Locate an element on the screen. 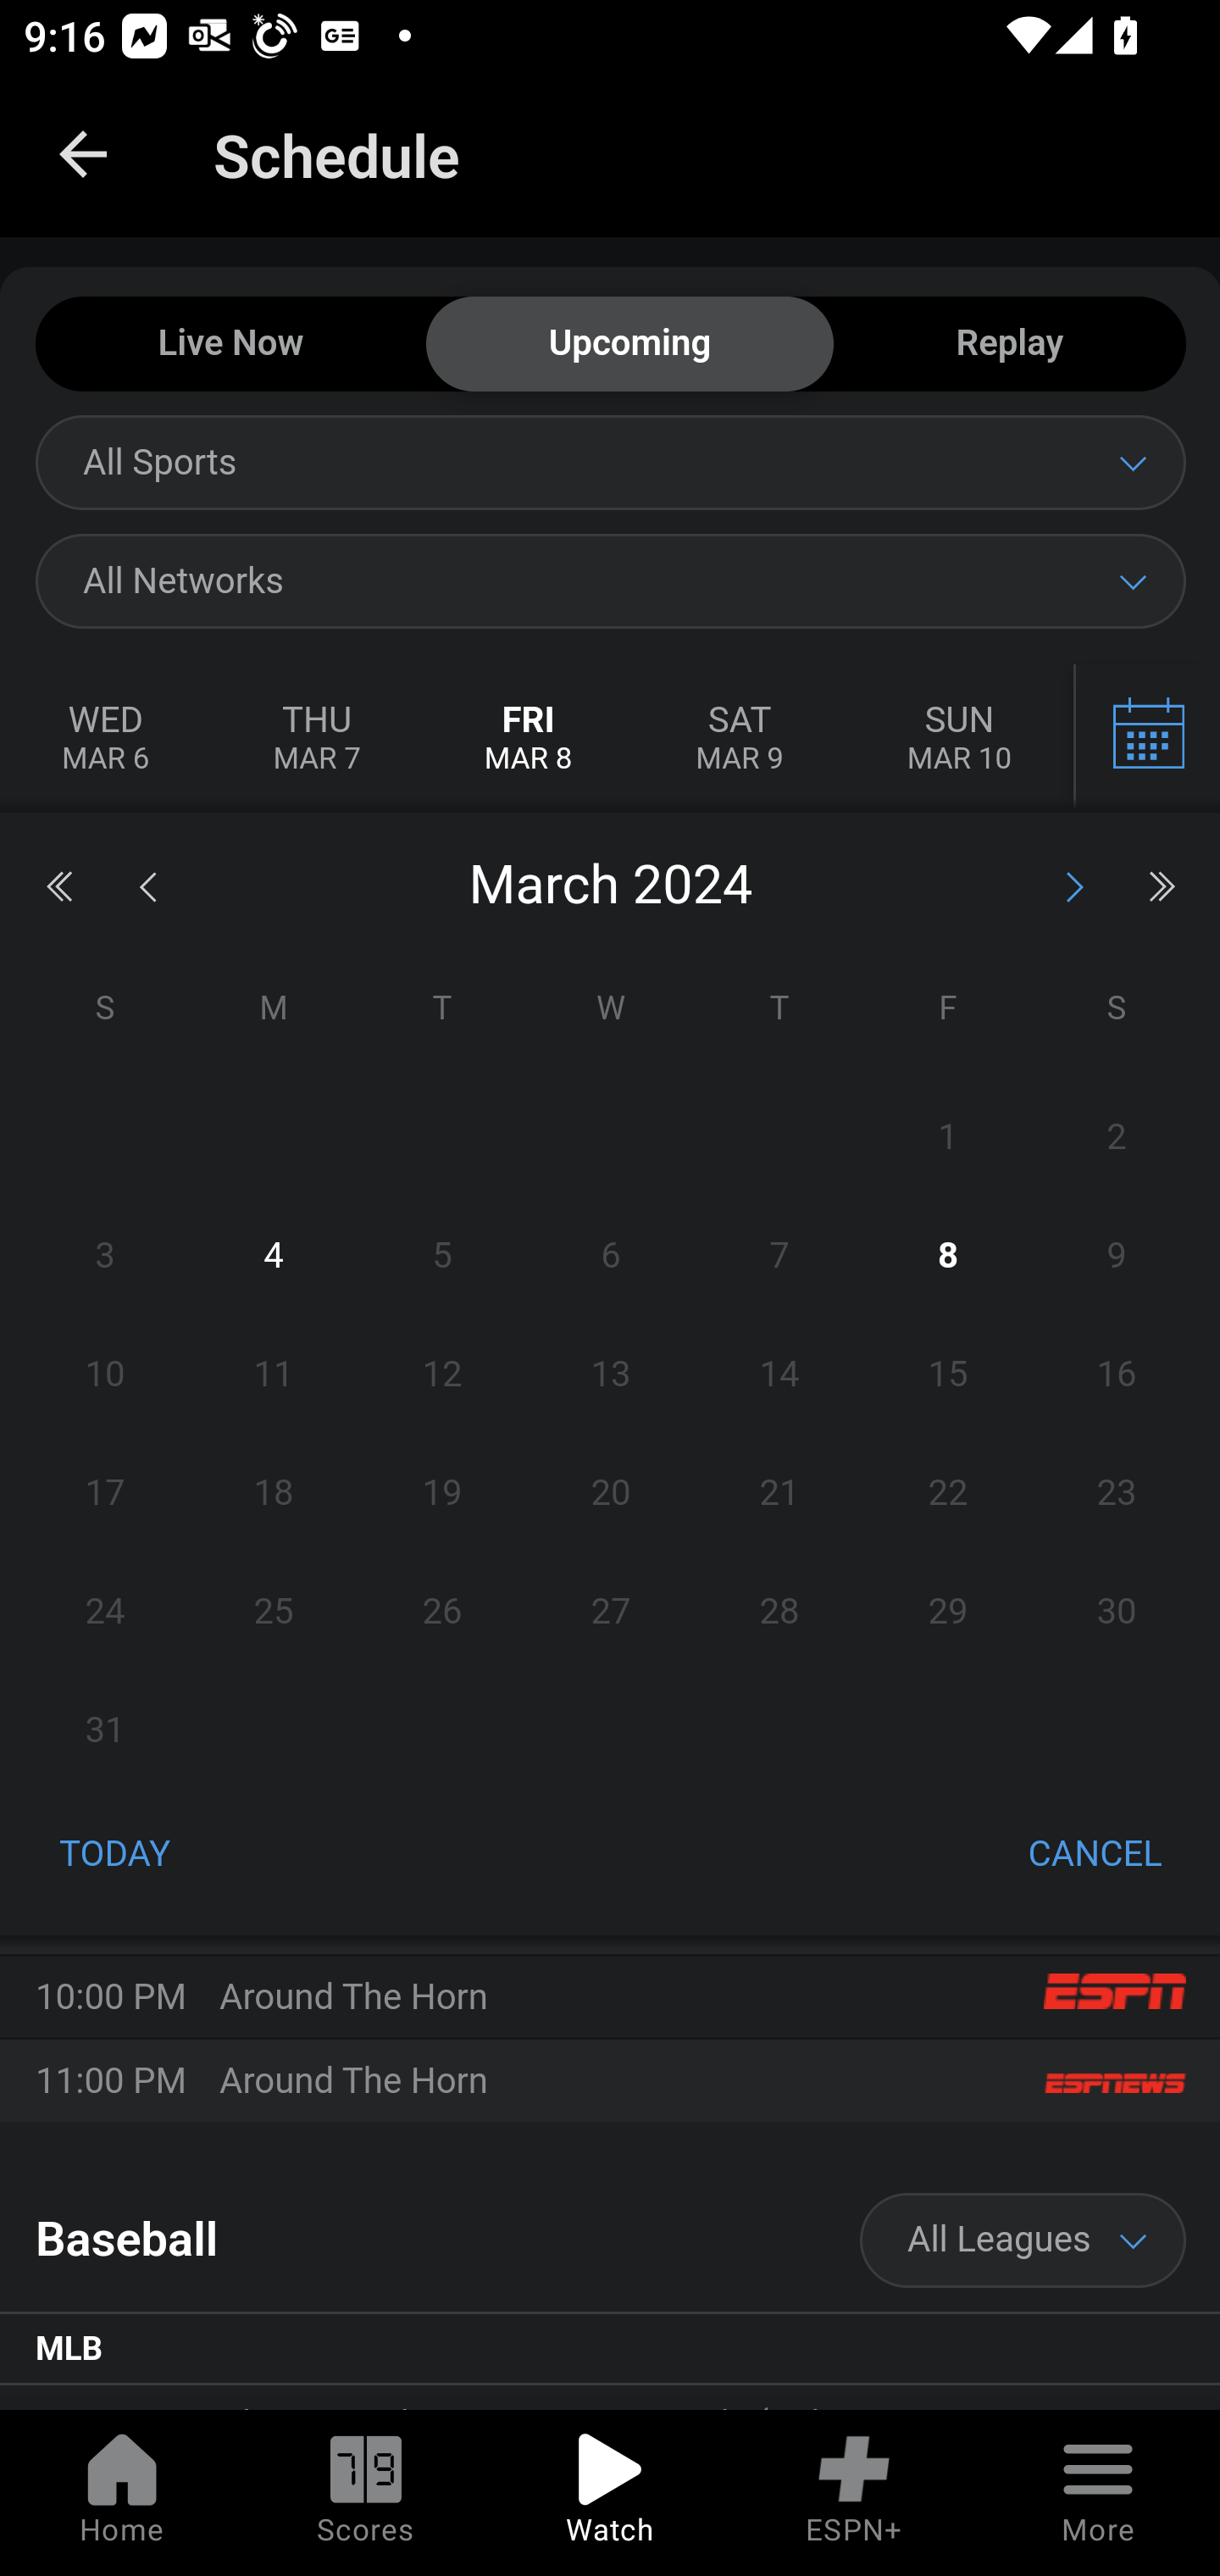 The width and height of the screenshot is (1220, 2576). 31 is located at coordinates (105, 1729).